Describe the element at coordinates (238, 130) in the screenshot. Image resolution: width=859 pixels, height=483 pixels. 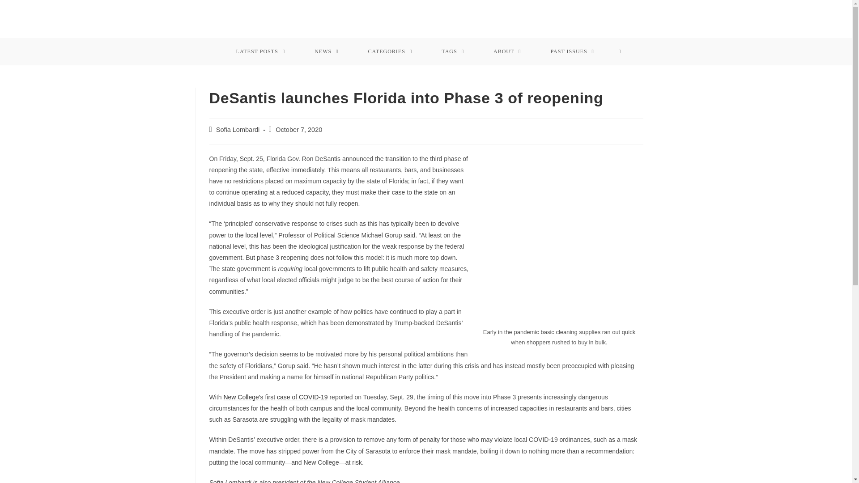
I see `Sofia Lombardi` at that location.